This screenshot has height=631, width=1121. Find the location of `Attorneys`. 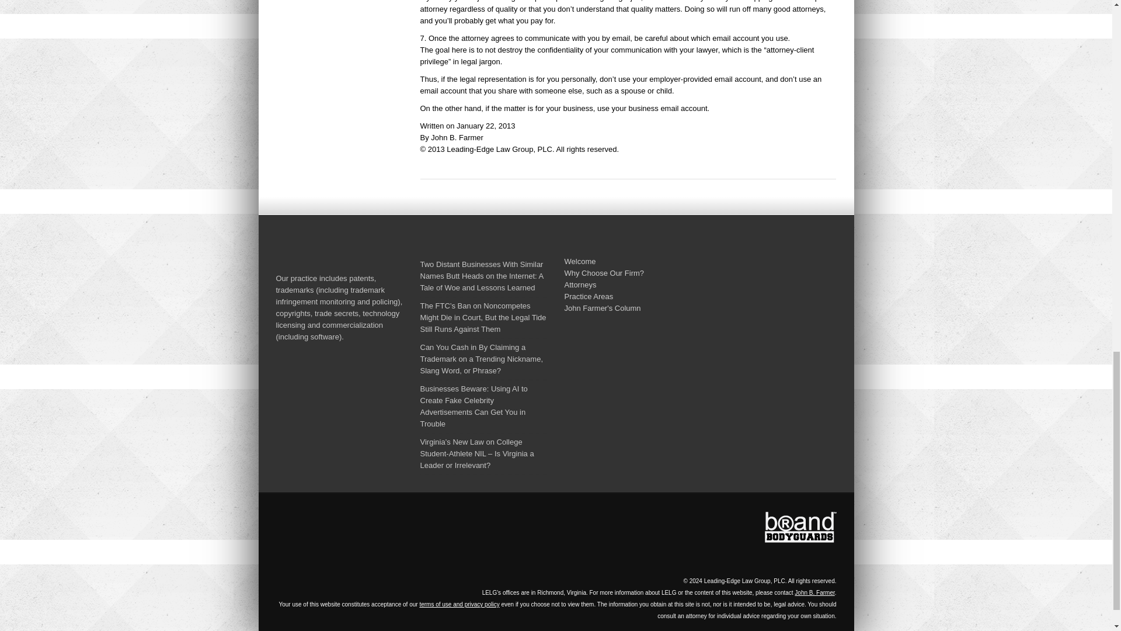

Attorneys is located at coordinates (580, 284).